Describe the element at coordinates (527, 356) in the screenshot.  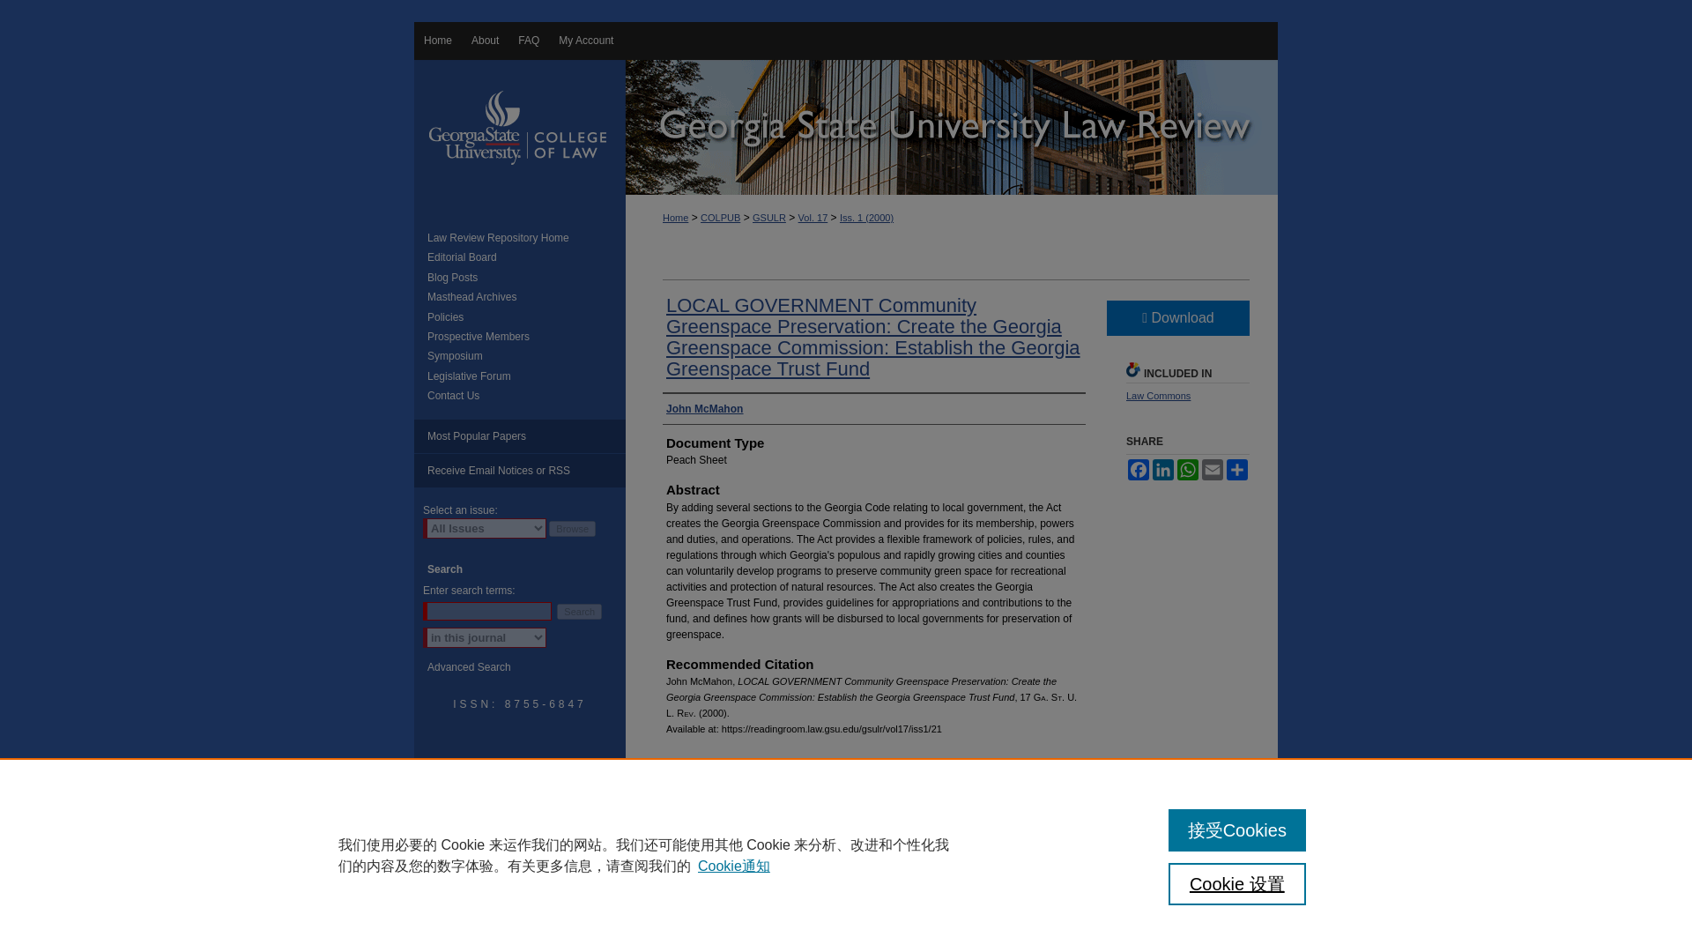
I see `Symposium` at that location.